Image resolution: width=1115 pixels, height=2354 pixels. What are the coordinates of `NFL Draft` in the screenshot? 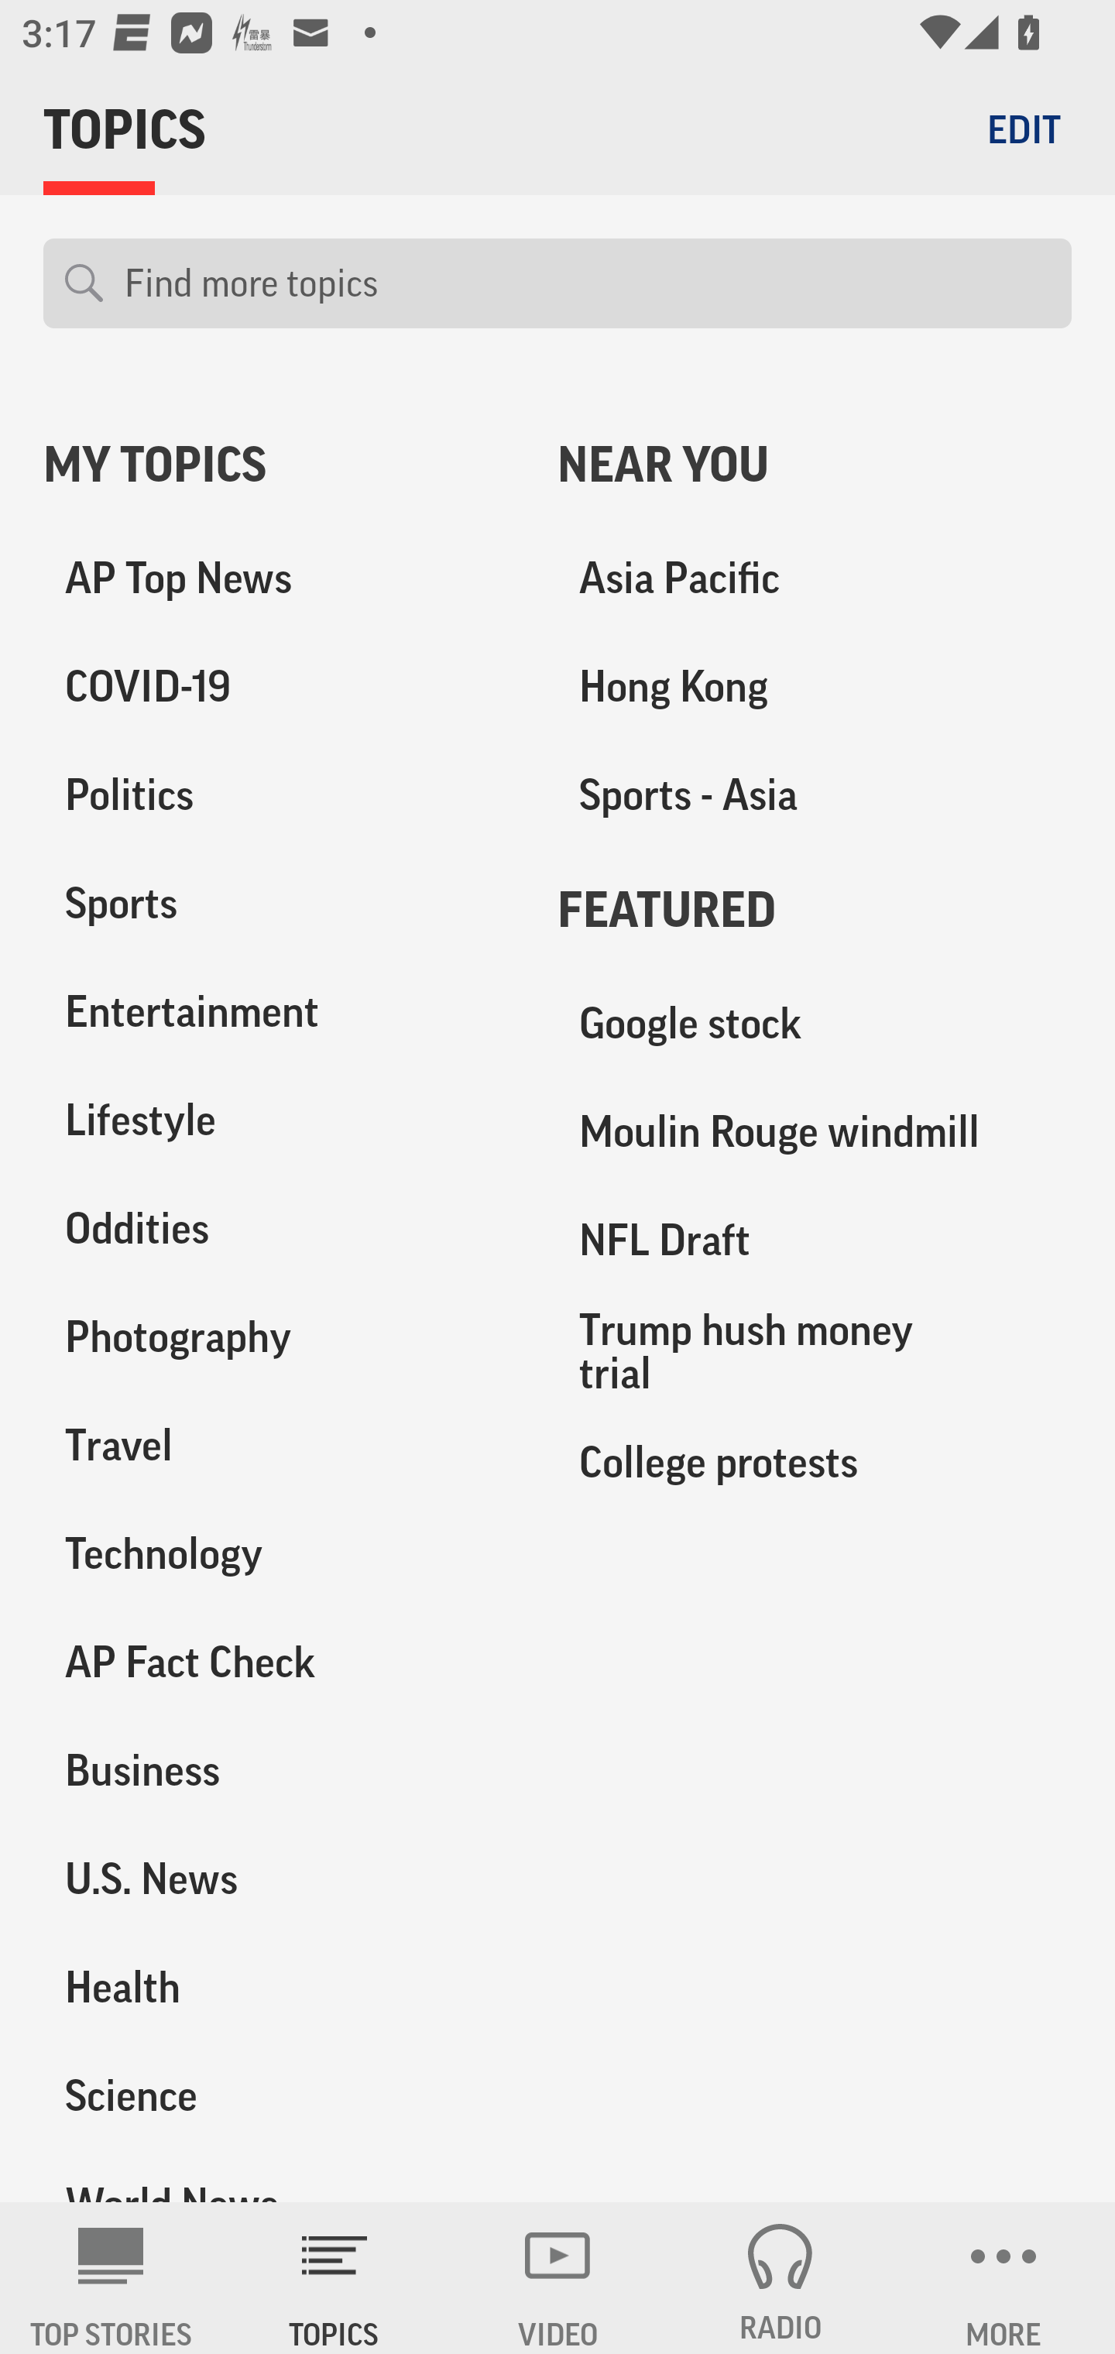 It's located at (815, 1240).